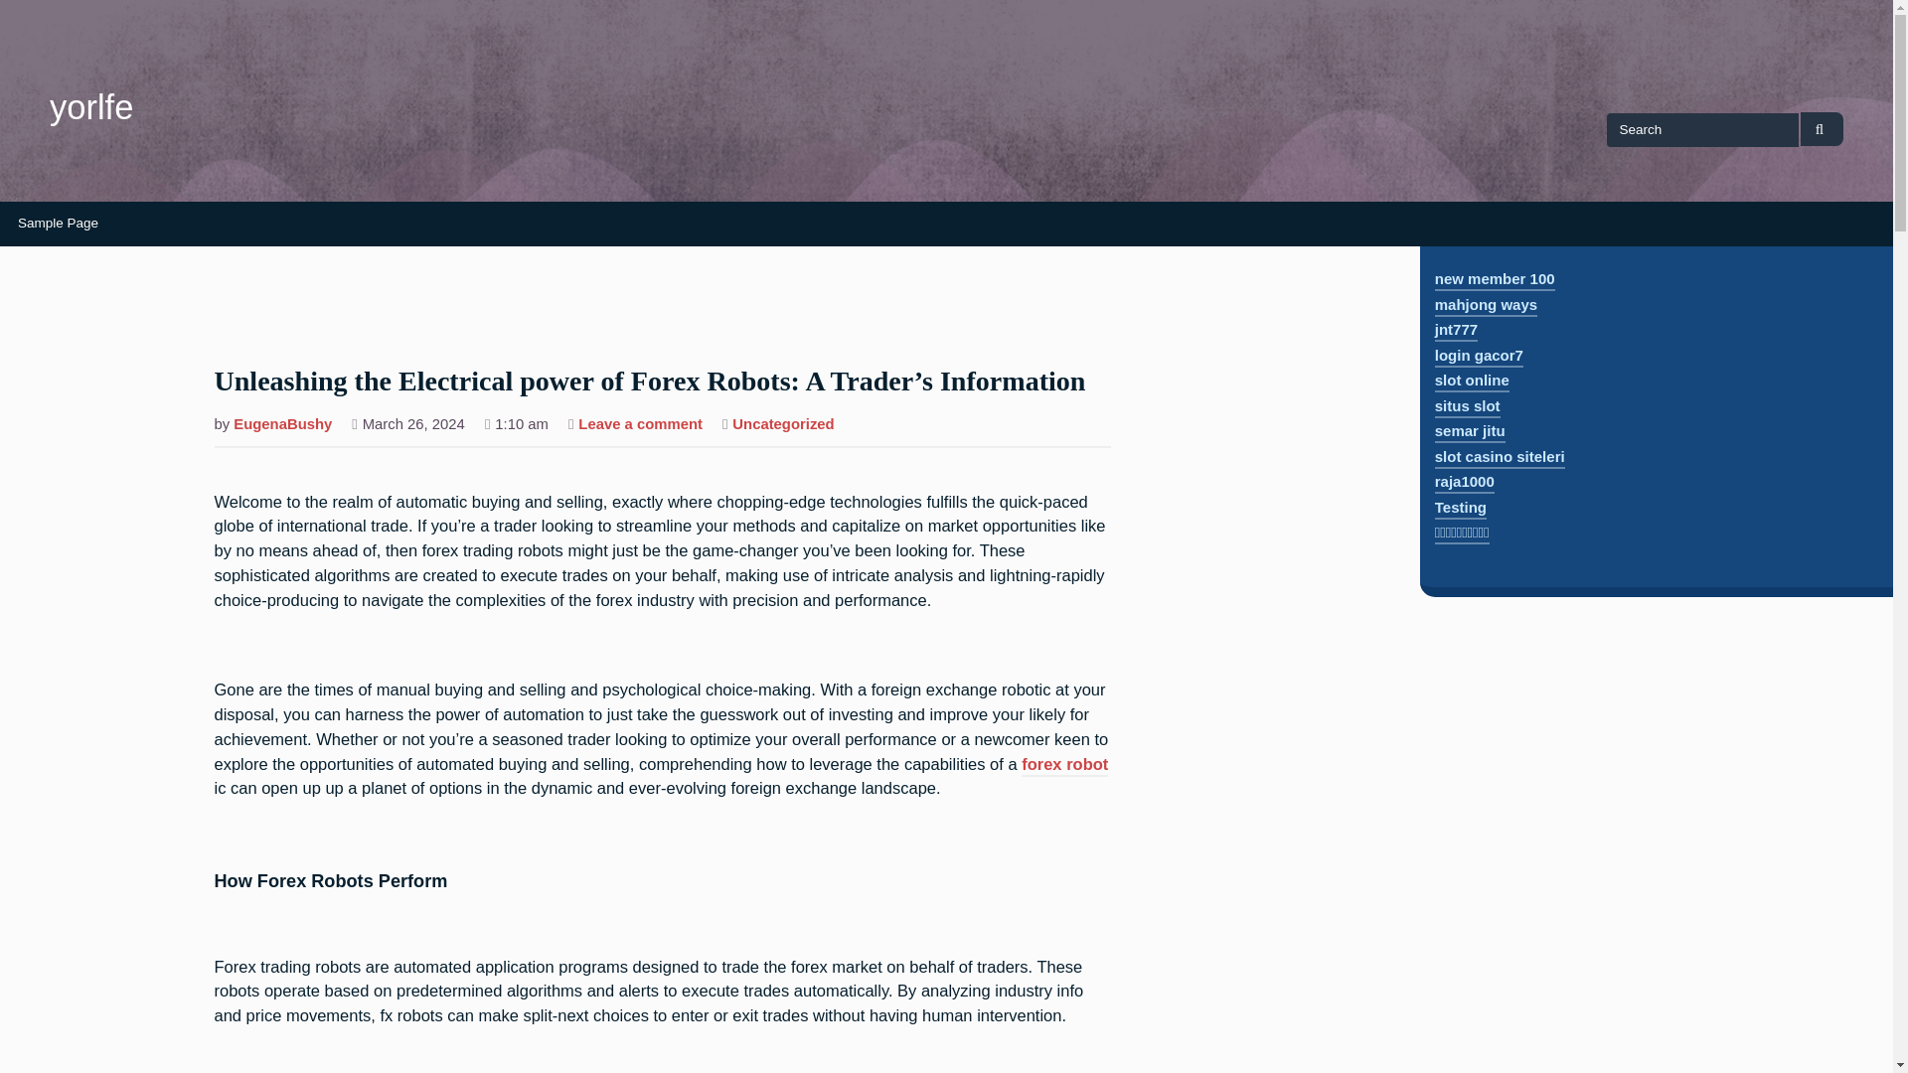 The width and height of the screenshot is (1908, 1073). Describe the element at coordinates (1464, 483) in the screenshot. I see `raja1000` at that location.